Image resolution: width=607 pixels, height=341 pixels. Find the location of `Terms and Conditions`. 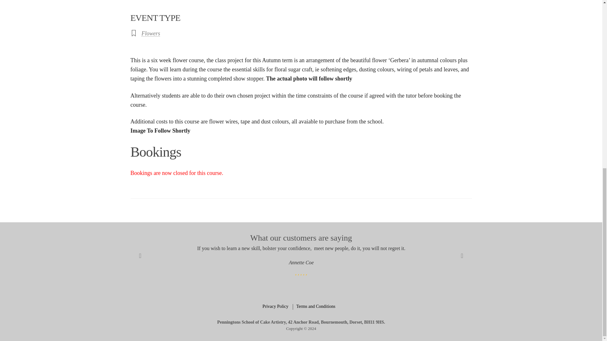

Terms and Conditions is located at coordinates (317, 307).